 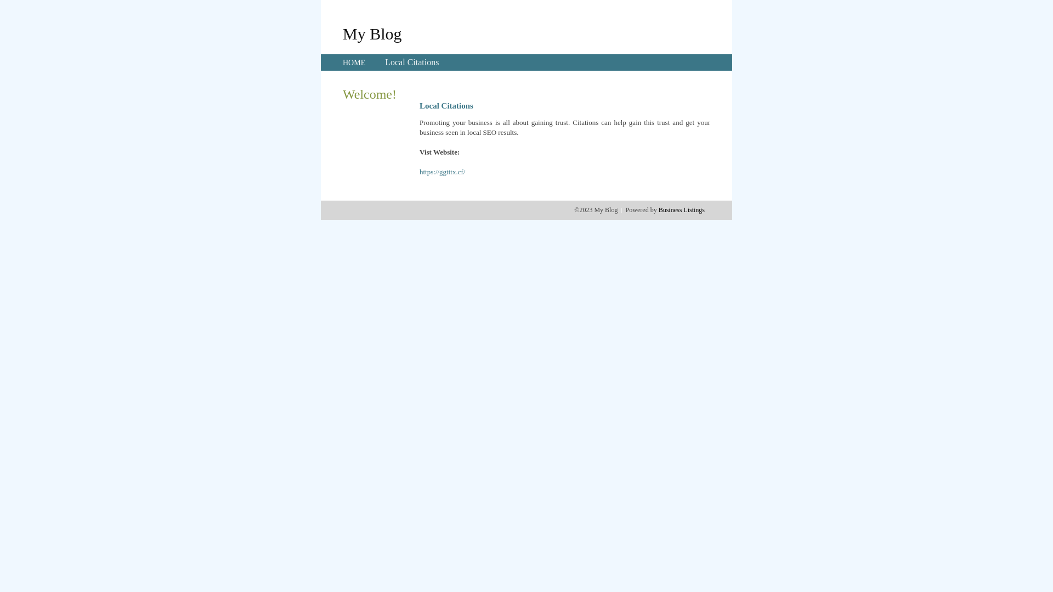 I want to click on My Blog, so click(x=372, y=33).